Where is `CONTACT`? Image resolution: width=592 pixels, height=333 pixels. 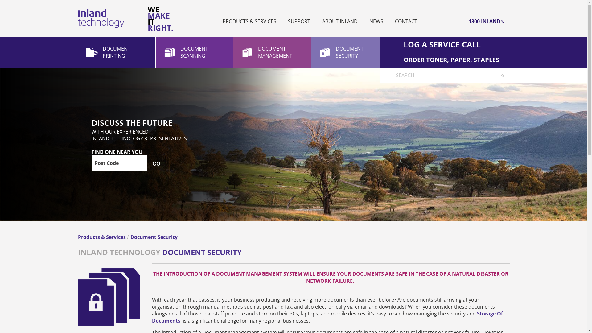
CONTACT is located at coordinates (406, 21).